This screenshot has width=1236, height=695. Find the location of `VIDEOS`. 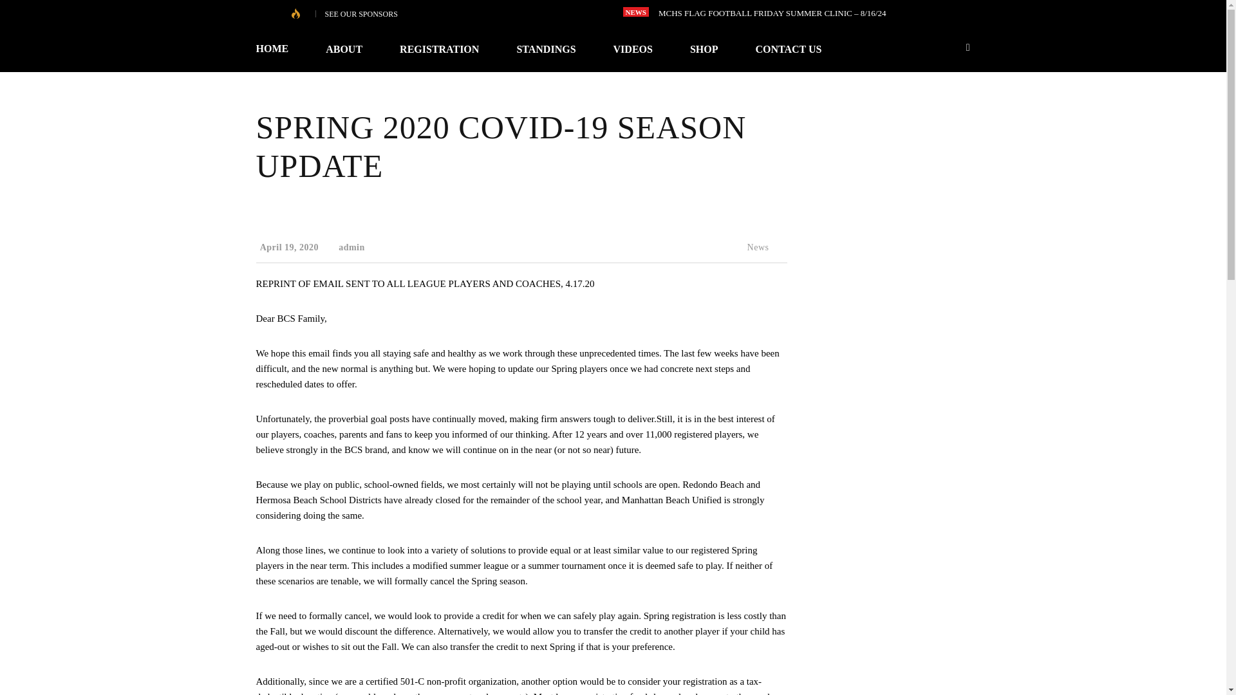

VIDEOS is located at coordinates (632, 49).